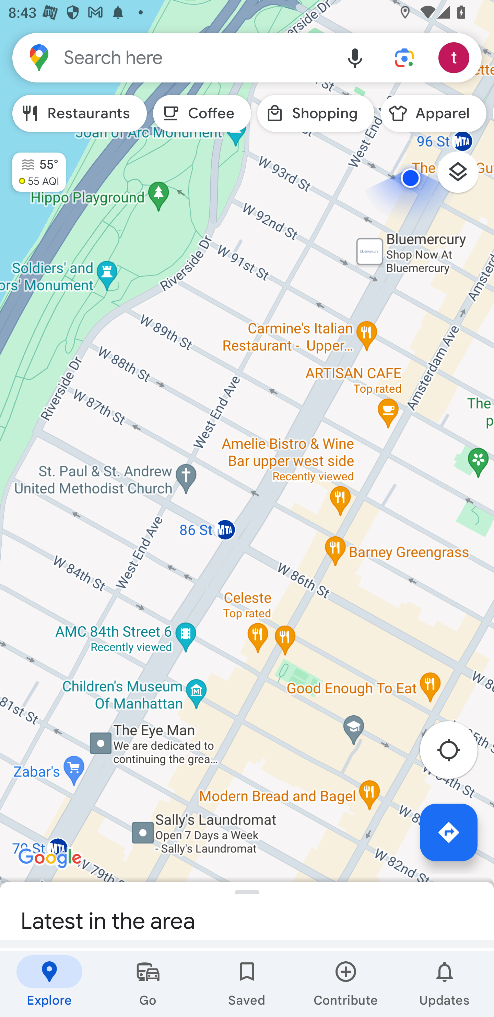 The image size is (494, 1017). I want to click on Lens in Maps, so click(404, 57).